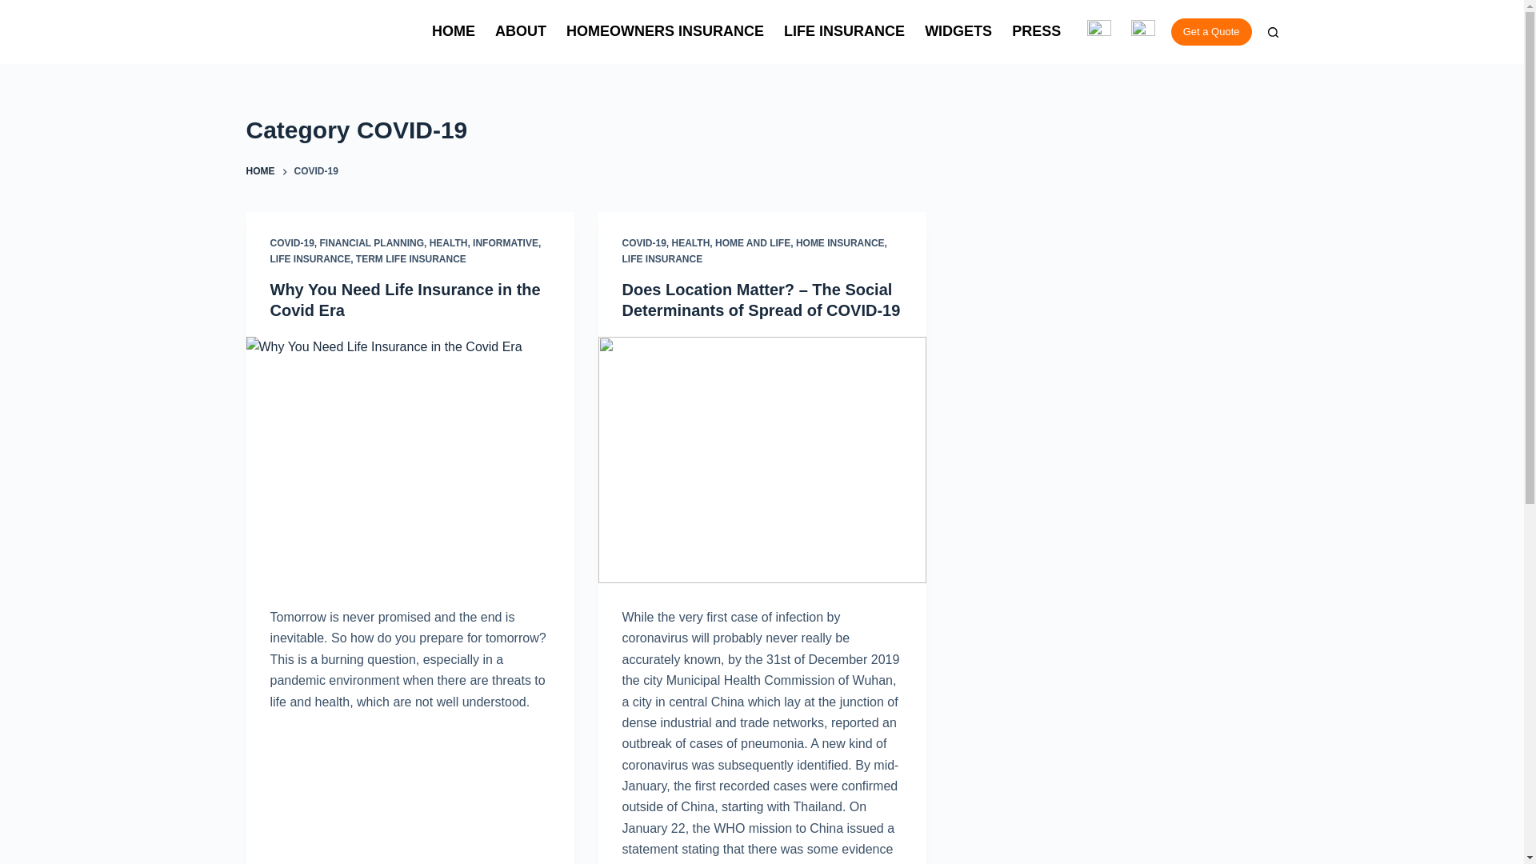 The height and width of the screenshot is (864, 1536). I want to click on HOMEOWNERS INSURANCE, so click(665, 32).